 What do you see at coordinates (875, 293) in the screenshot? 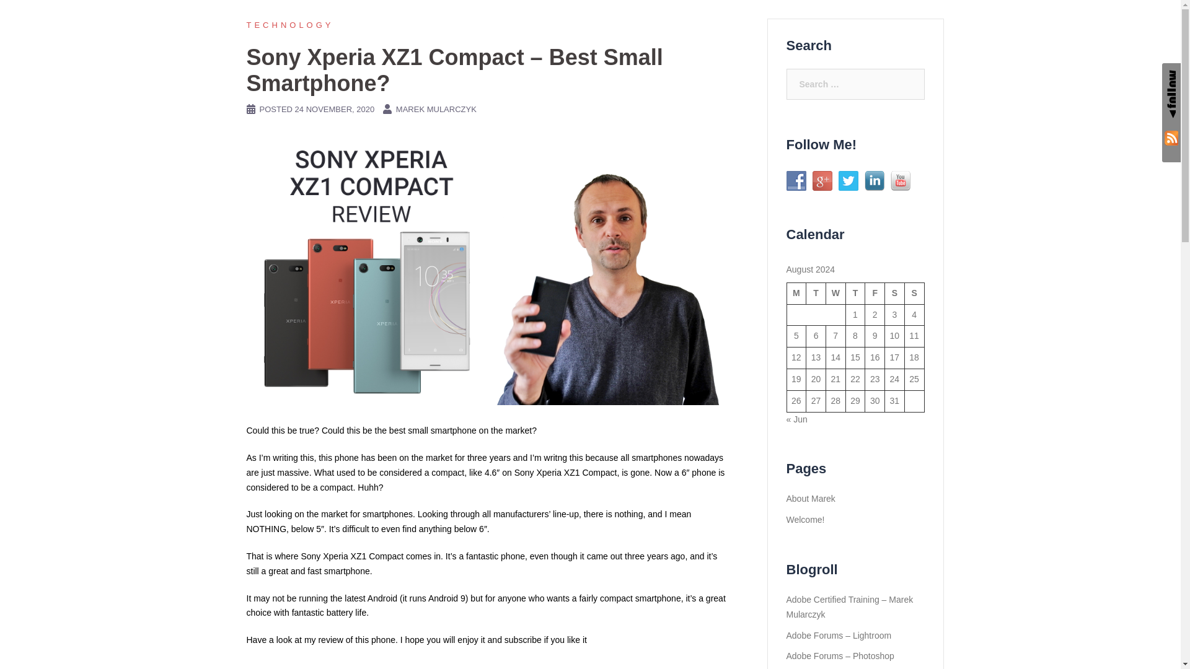
I see `Friday` at bounding box center [875, 293].